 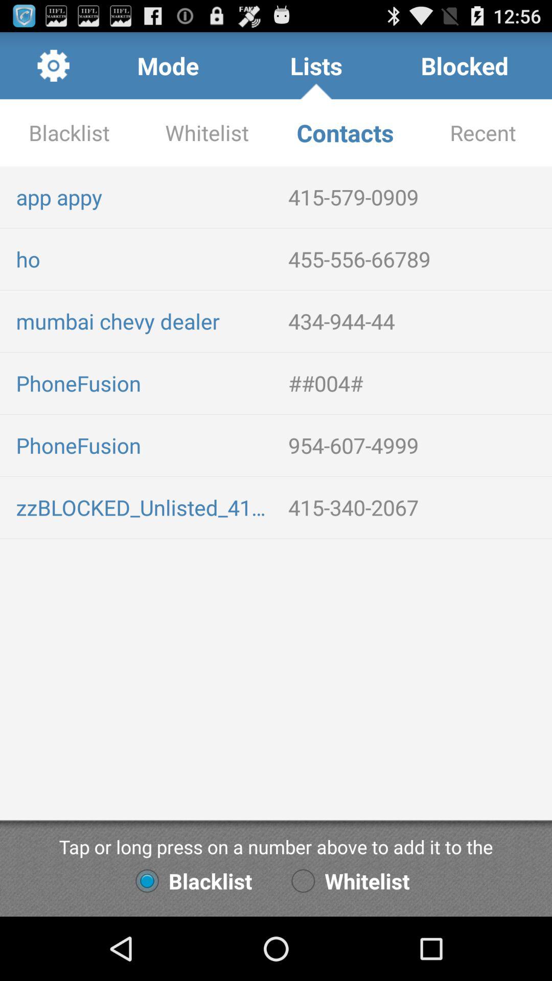 What do you see at coordinates (316, 65) in the screenshot?
I see `scroll to lists icon` at bounding box center [316, 65].